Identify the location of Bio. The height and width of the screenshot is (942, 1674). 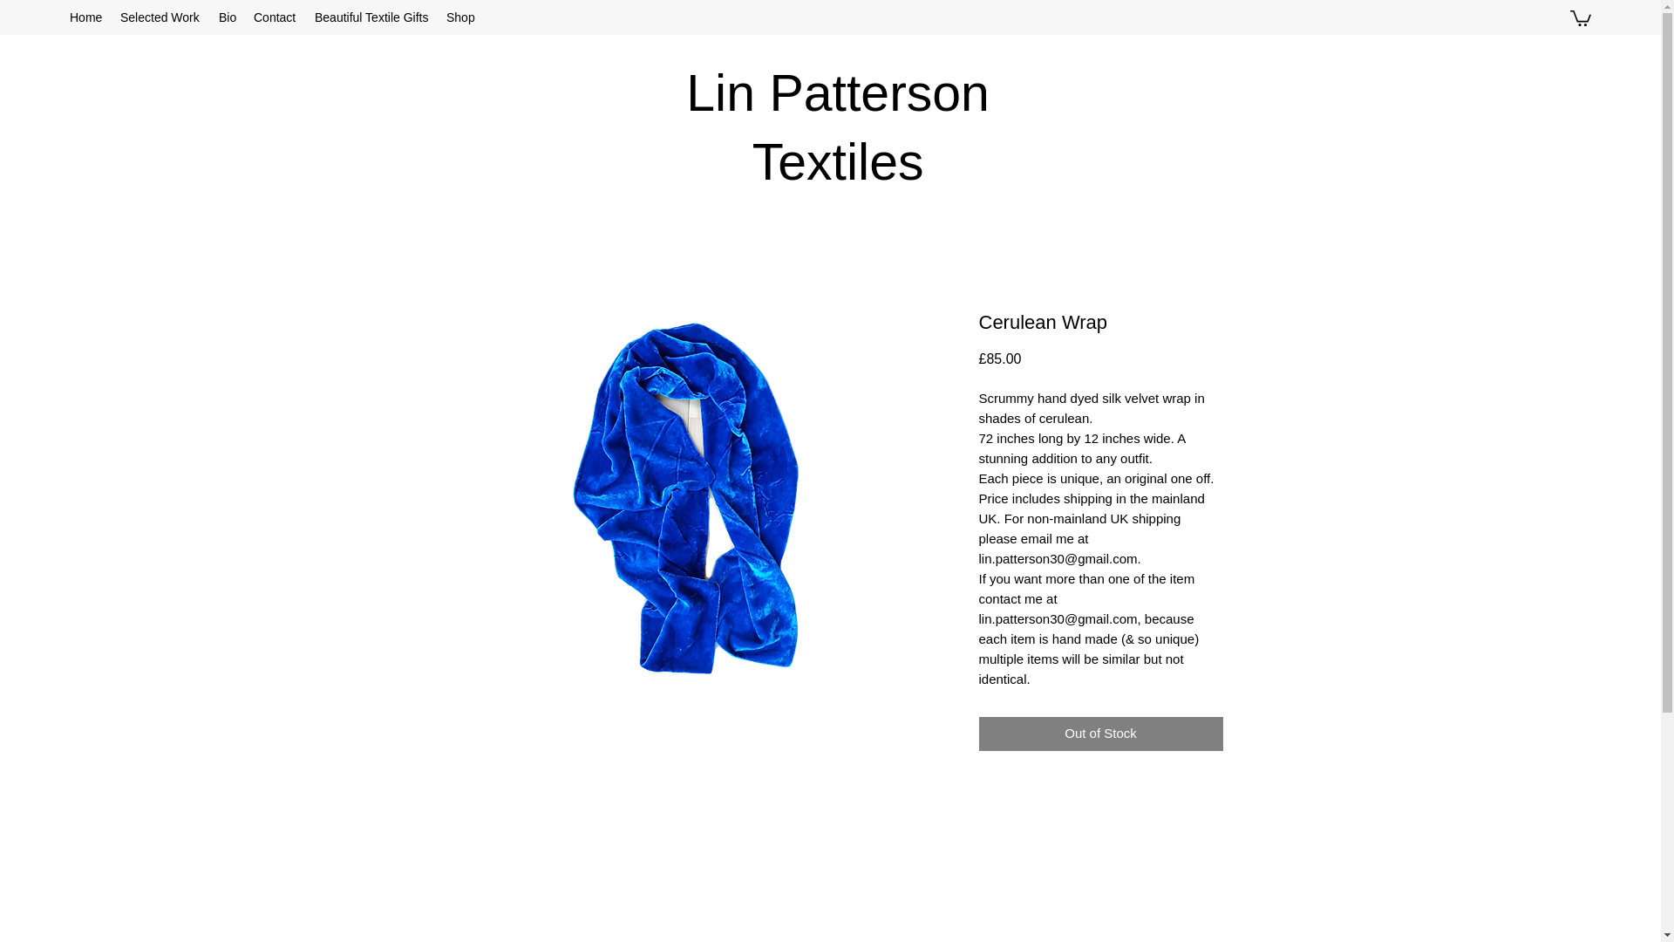
(227, 17).